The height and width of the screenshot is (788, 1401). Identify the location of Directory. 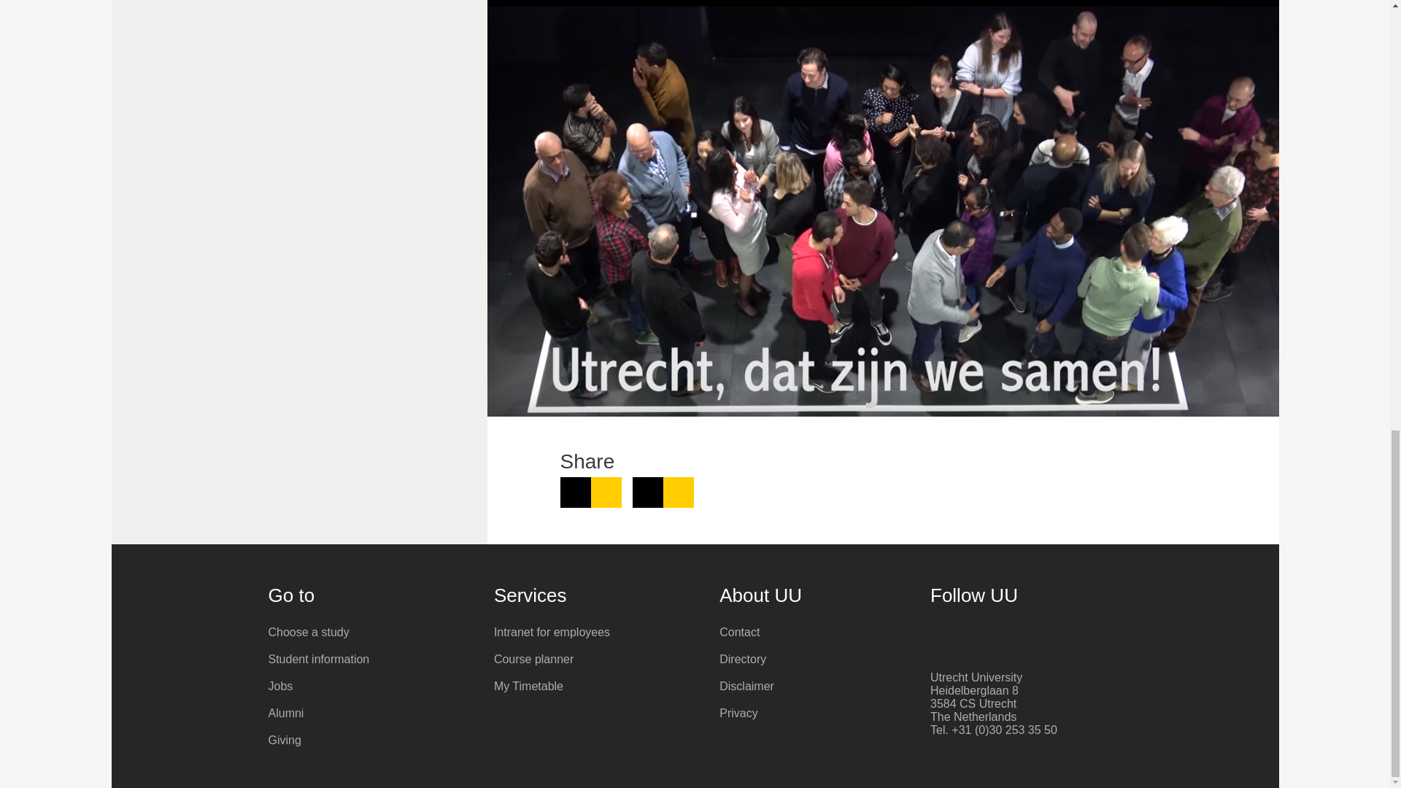
(822, 660).